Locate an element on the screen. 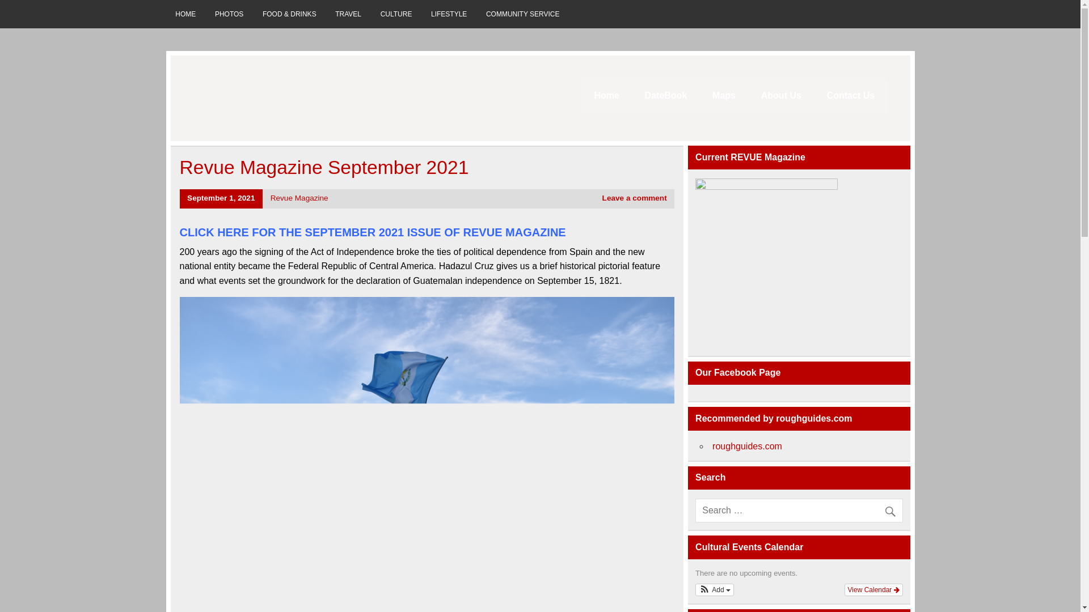 The width and height of the screenshot is (1089, 612). Maps is located at coordinates (724, 95).